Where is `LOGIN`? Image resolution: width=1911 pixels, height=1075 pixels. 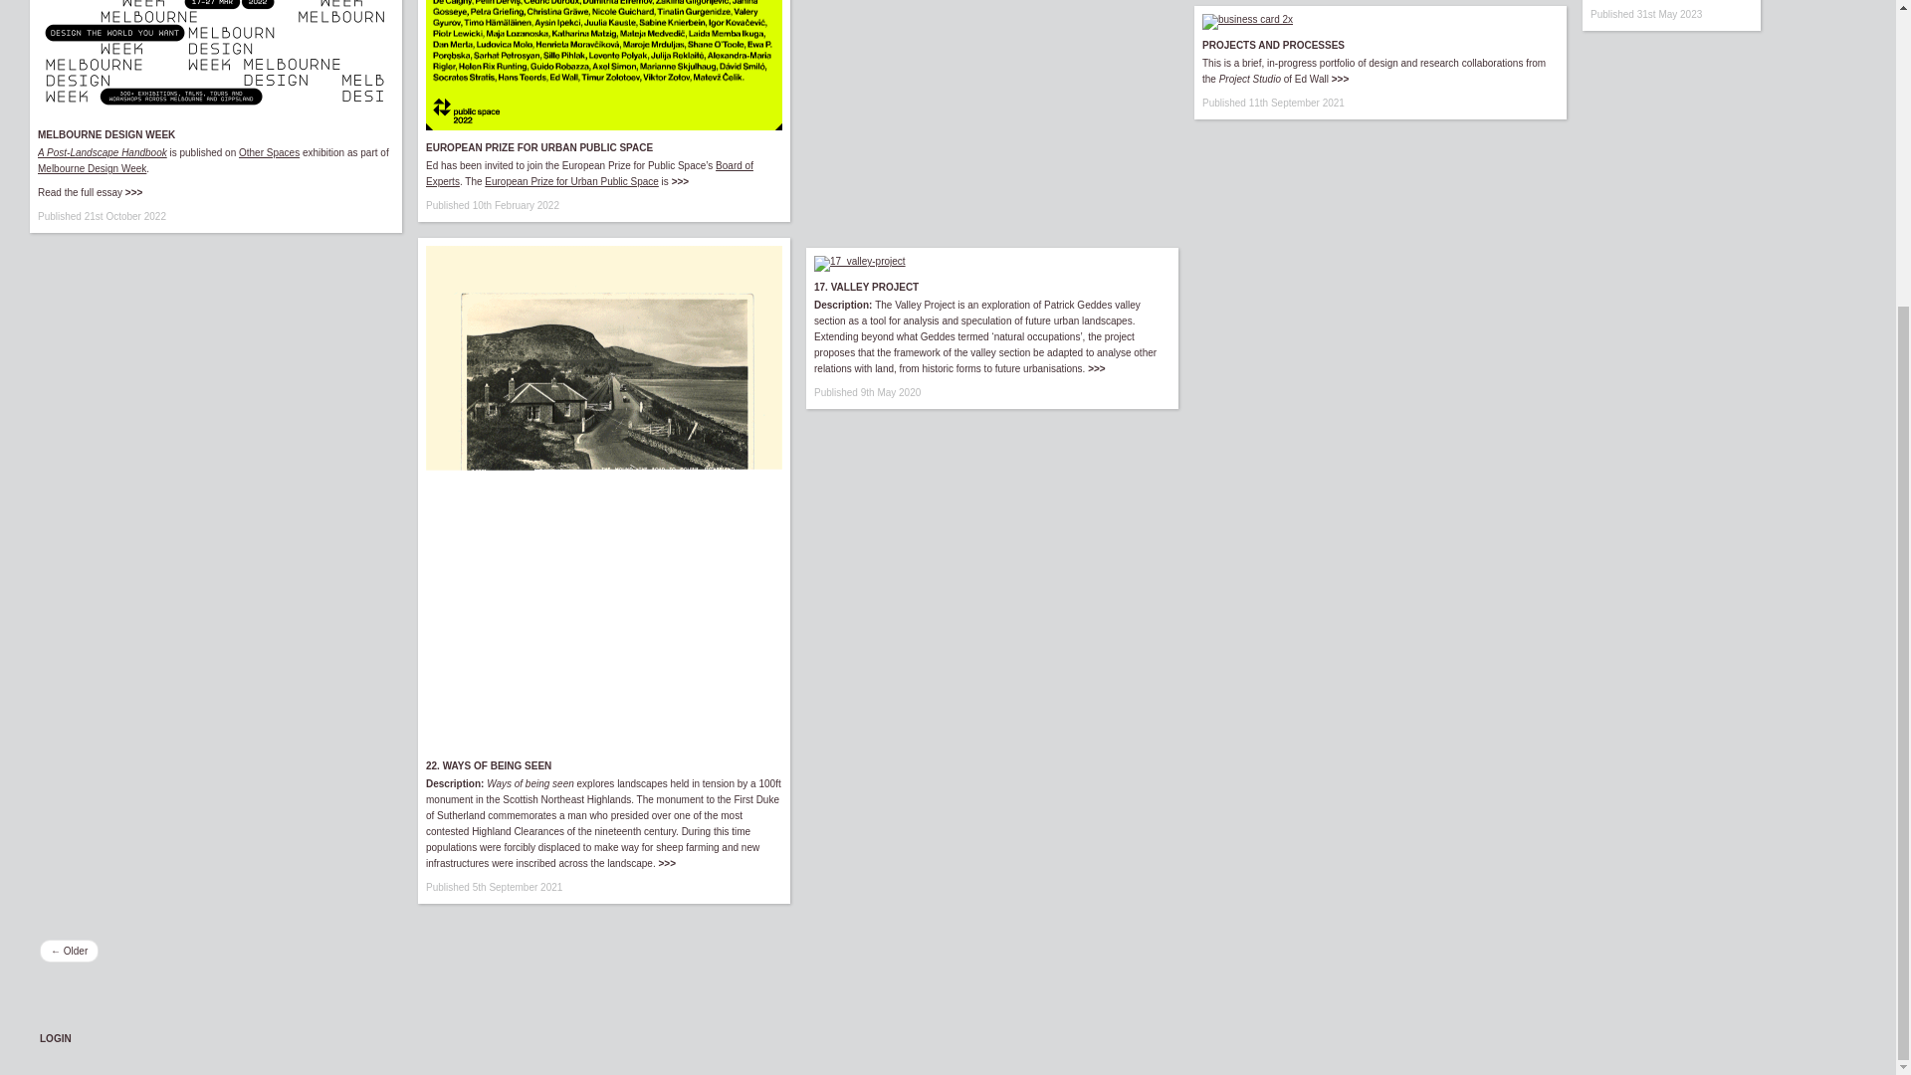 LOGIN is located at coordinates (56, 1037).